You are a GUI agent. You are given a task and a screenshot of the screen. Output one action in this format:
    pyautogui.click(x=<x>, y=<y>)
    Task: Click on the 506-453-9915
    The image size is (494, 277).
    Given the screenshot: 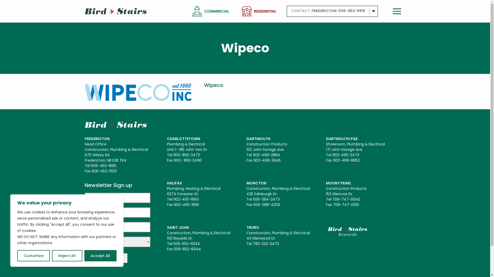 What is the action you would take?
    pyautogui.click(x=351, y=11)
    